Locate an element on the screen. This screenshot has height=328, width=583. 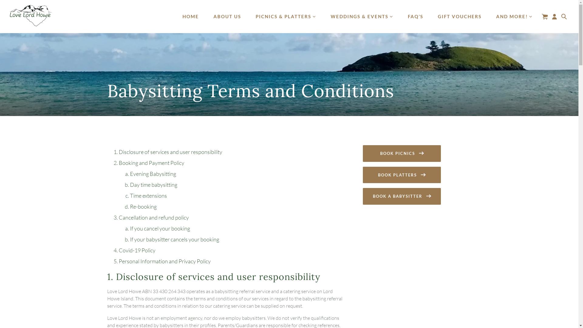
GIFT VOUCHERS is located at coordinates (460, 16).